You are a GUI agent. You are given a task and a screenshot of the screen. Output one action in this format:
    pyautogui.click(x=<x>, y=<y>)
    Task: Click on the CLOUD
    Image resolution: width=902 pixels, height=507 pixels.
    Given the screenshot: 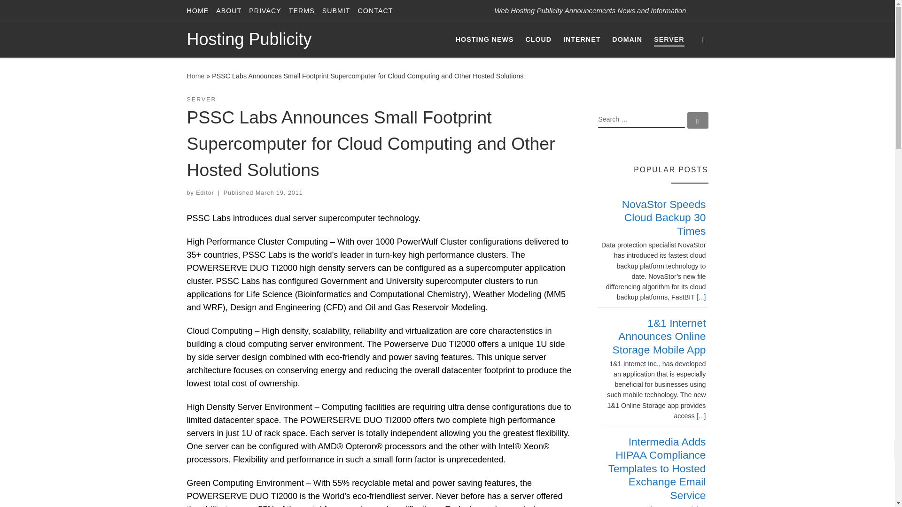 What is the action you would take?
    pyautogui.click(x=538, y=39)
    